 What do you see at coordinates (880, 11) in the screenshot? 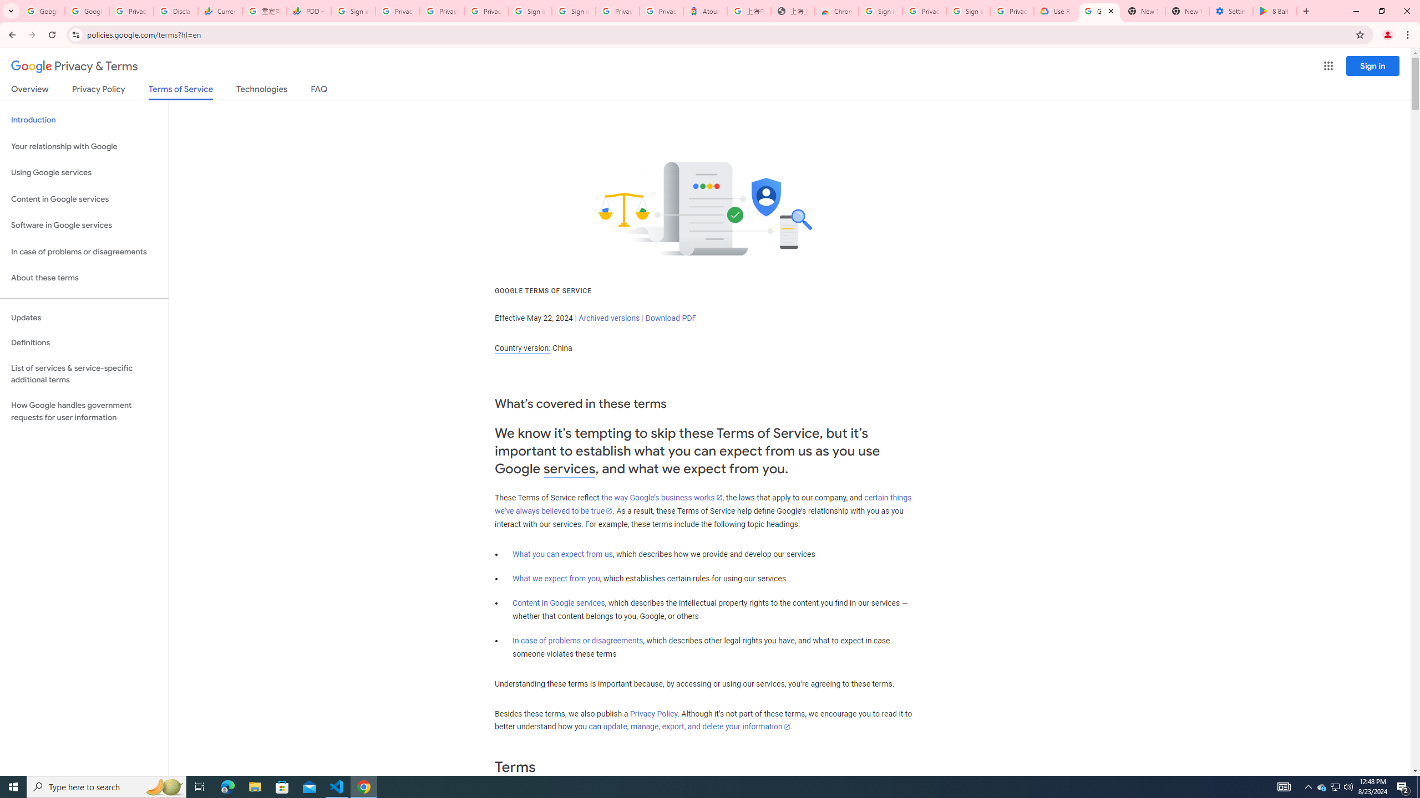
I see `Sign in - Google Accounts` at bounding box center [880, 11].